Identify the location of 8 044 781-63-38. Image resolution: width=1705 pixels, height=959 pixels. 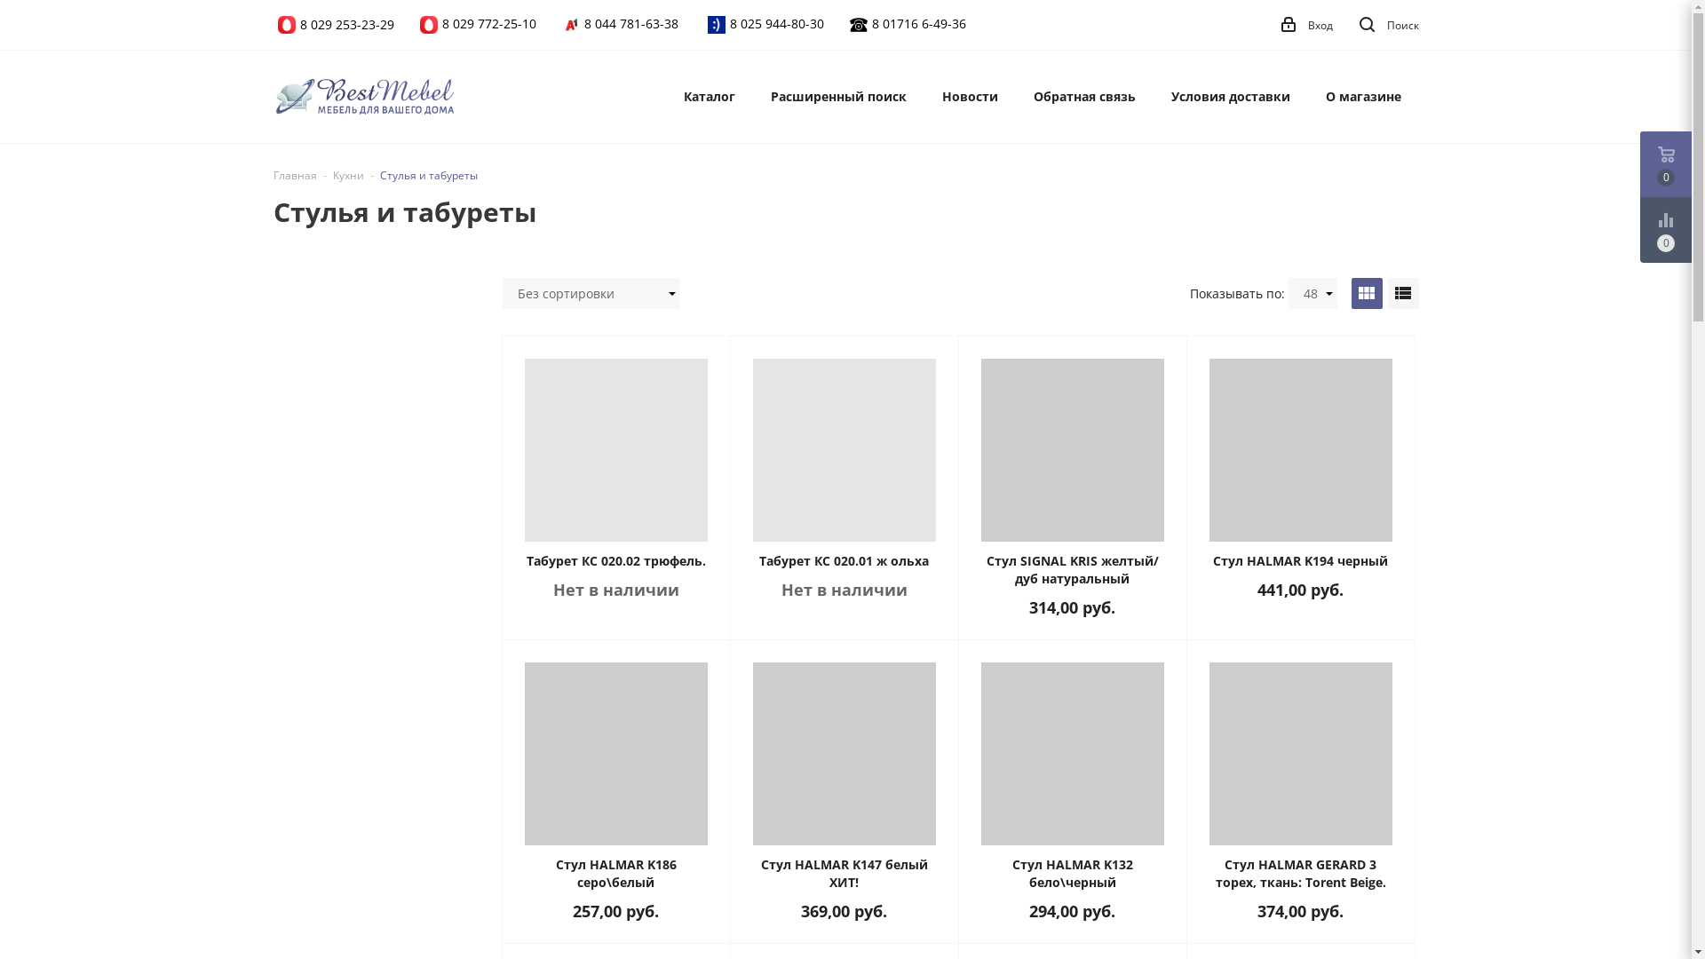
(631, 23).